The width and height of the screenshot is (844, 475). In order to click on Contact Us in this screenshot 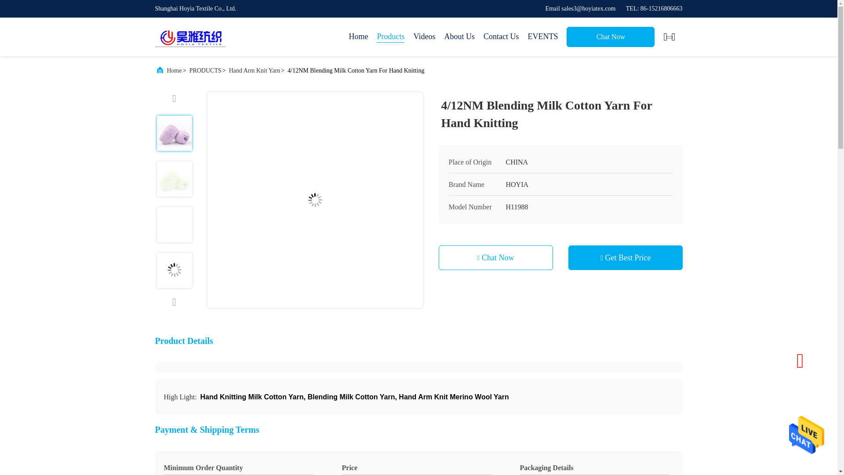, I will do `click(501, 37)`.